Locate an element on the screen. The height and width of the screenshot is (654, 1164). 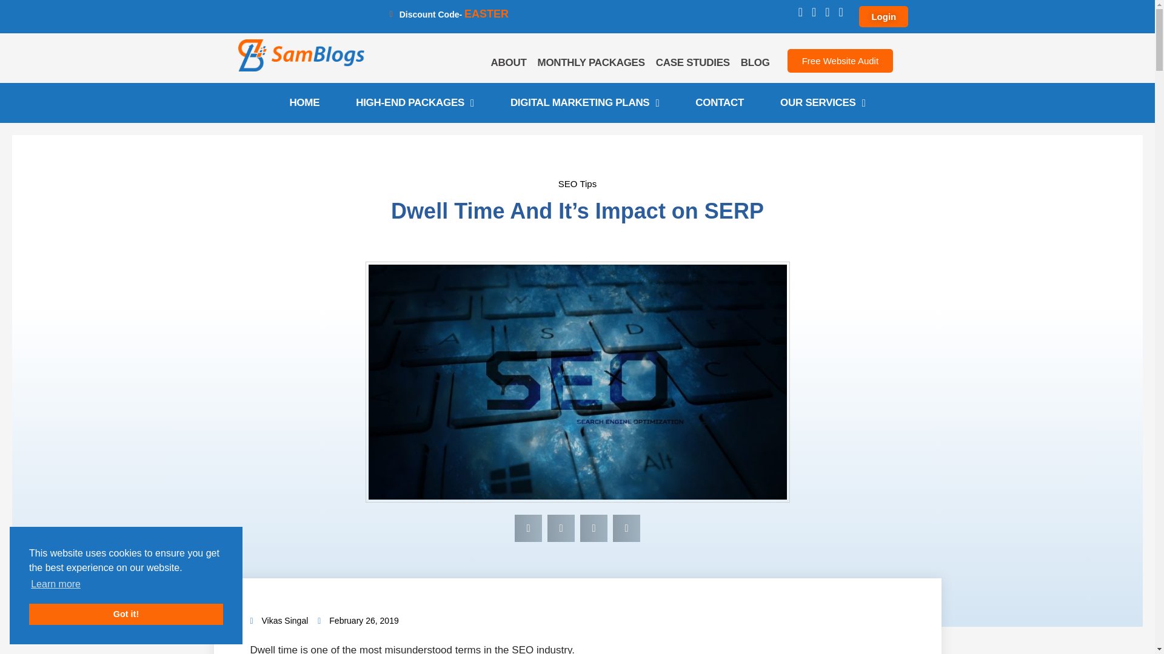
HIGH-END PACKAGES is located at coordinates (415, 103).